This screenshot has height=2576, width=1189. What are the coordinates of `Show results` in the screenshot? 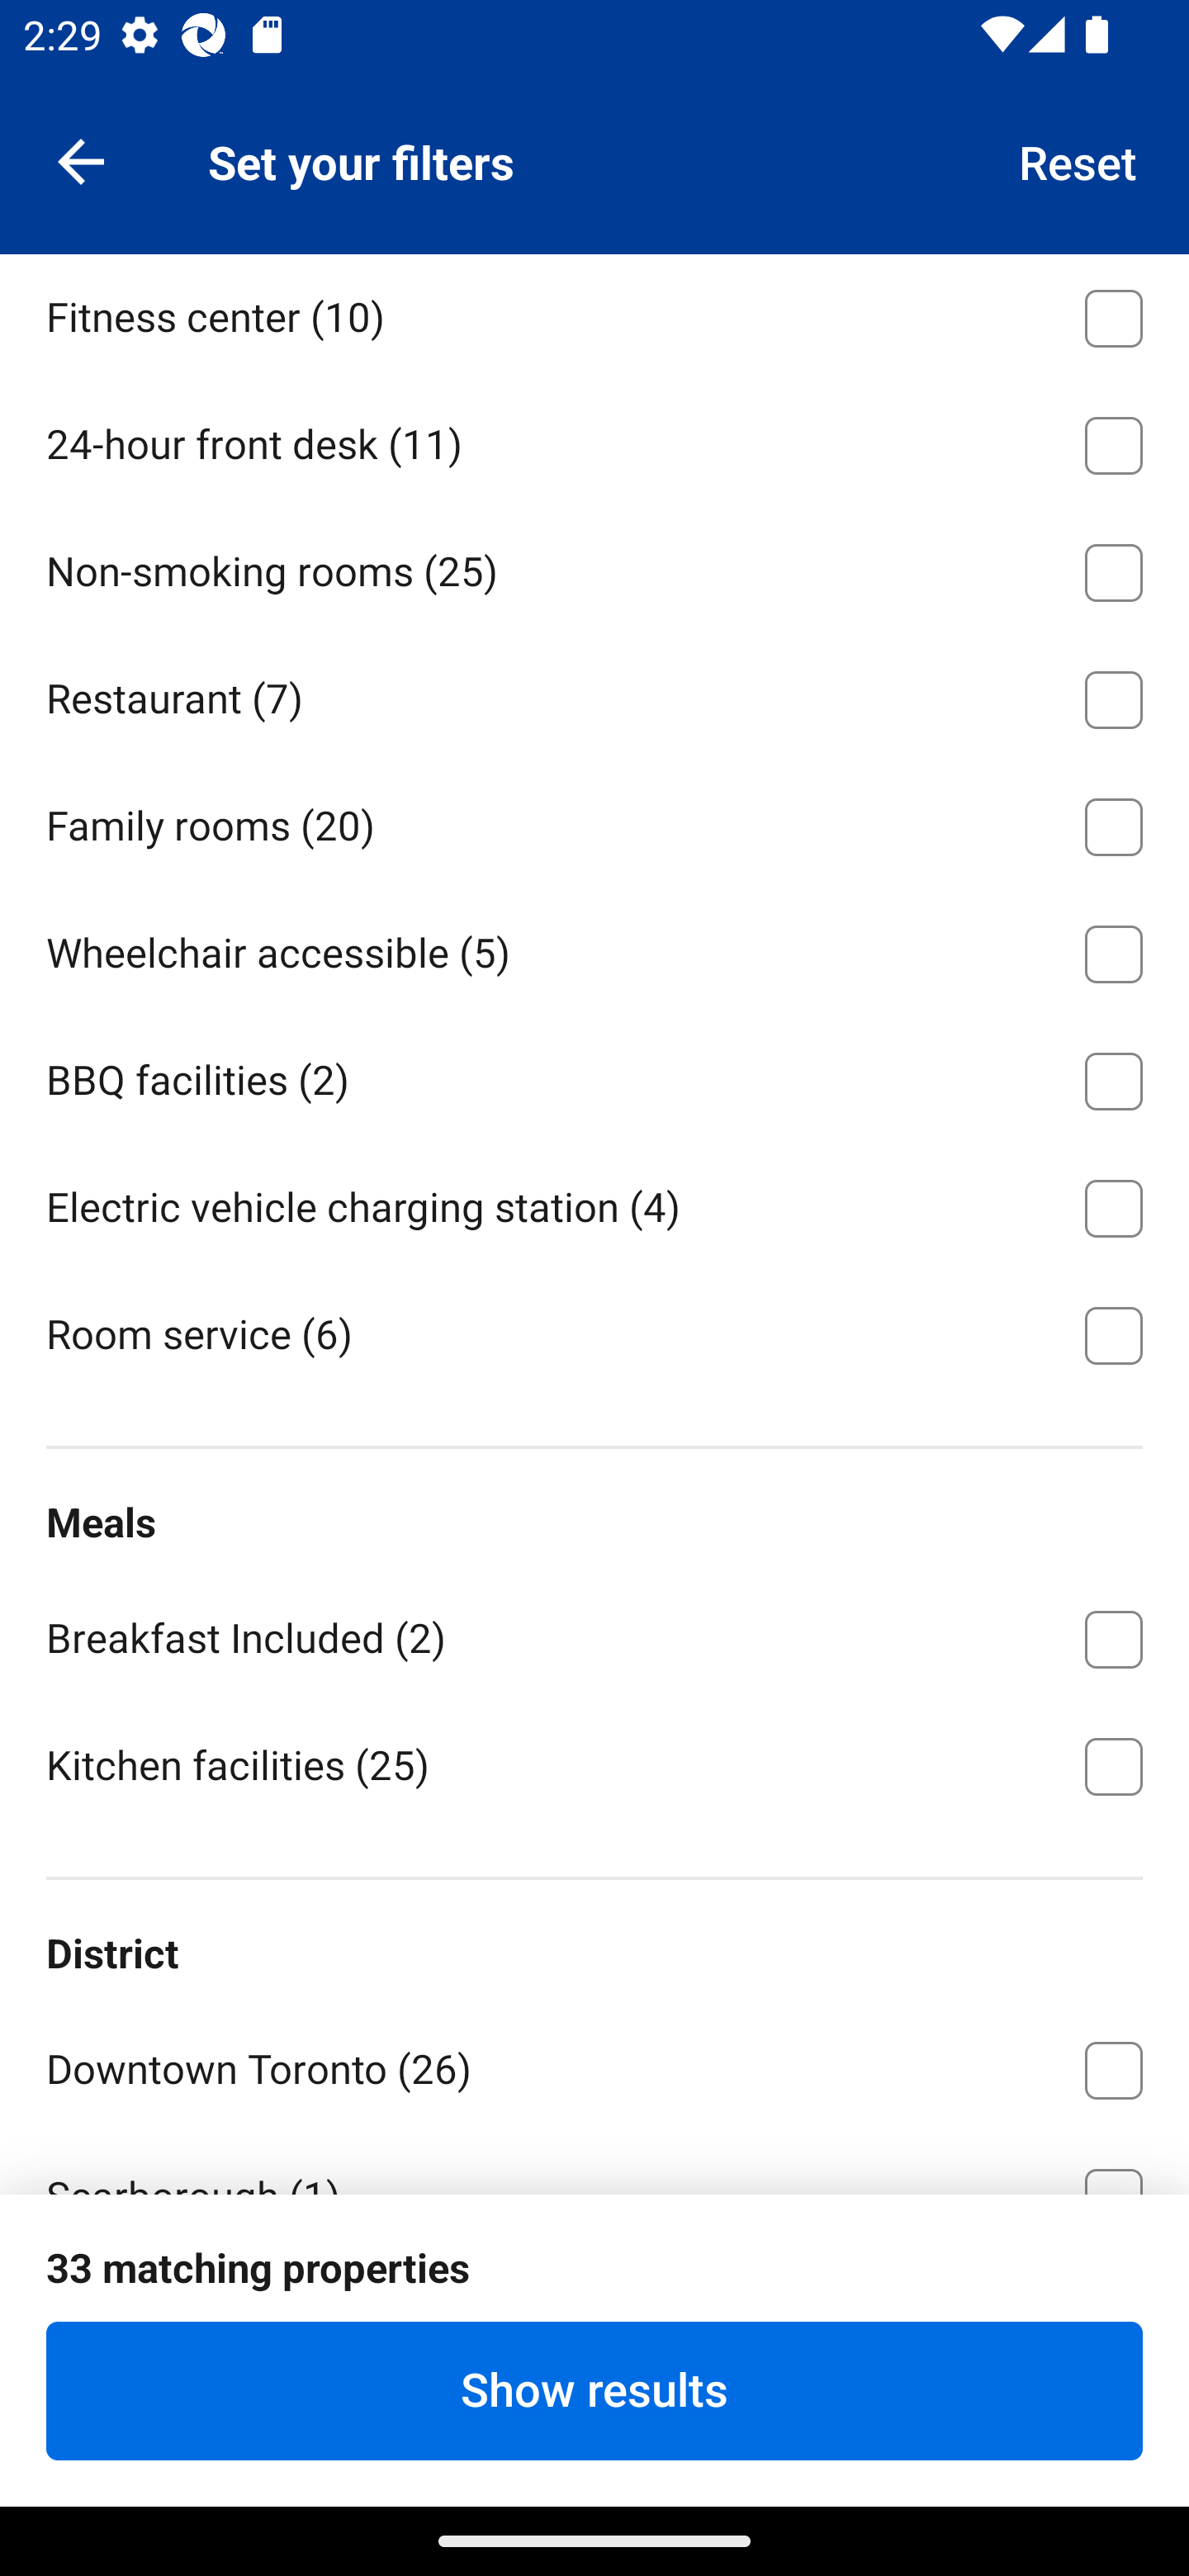 It's located at (594, 2390).